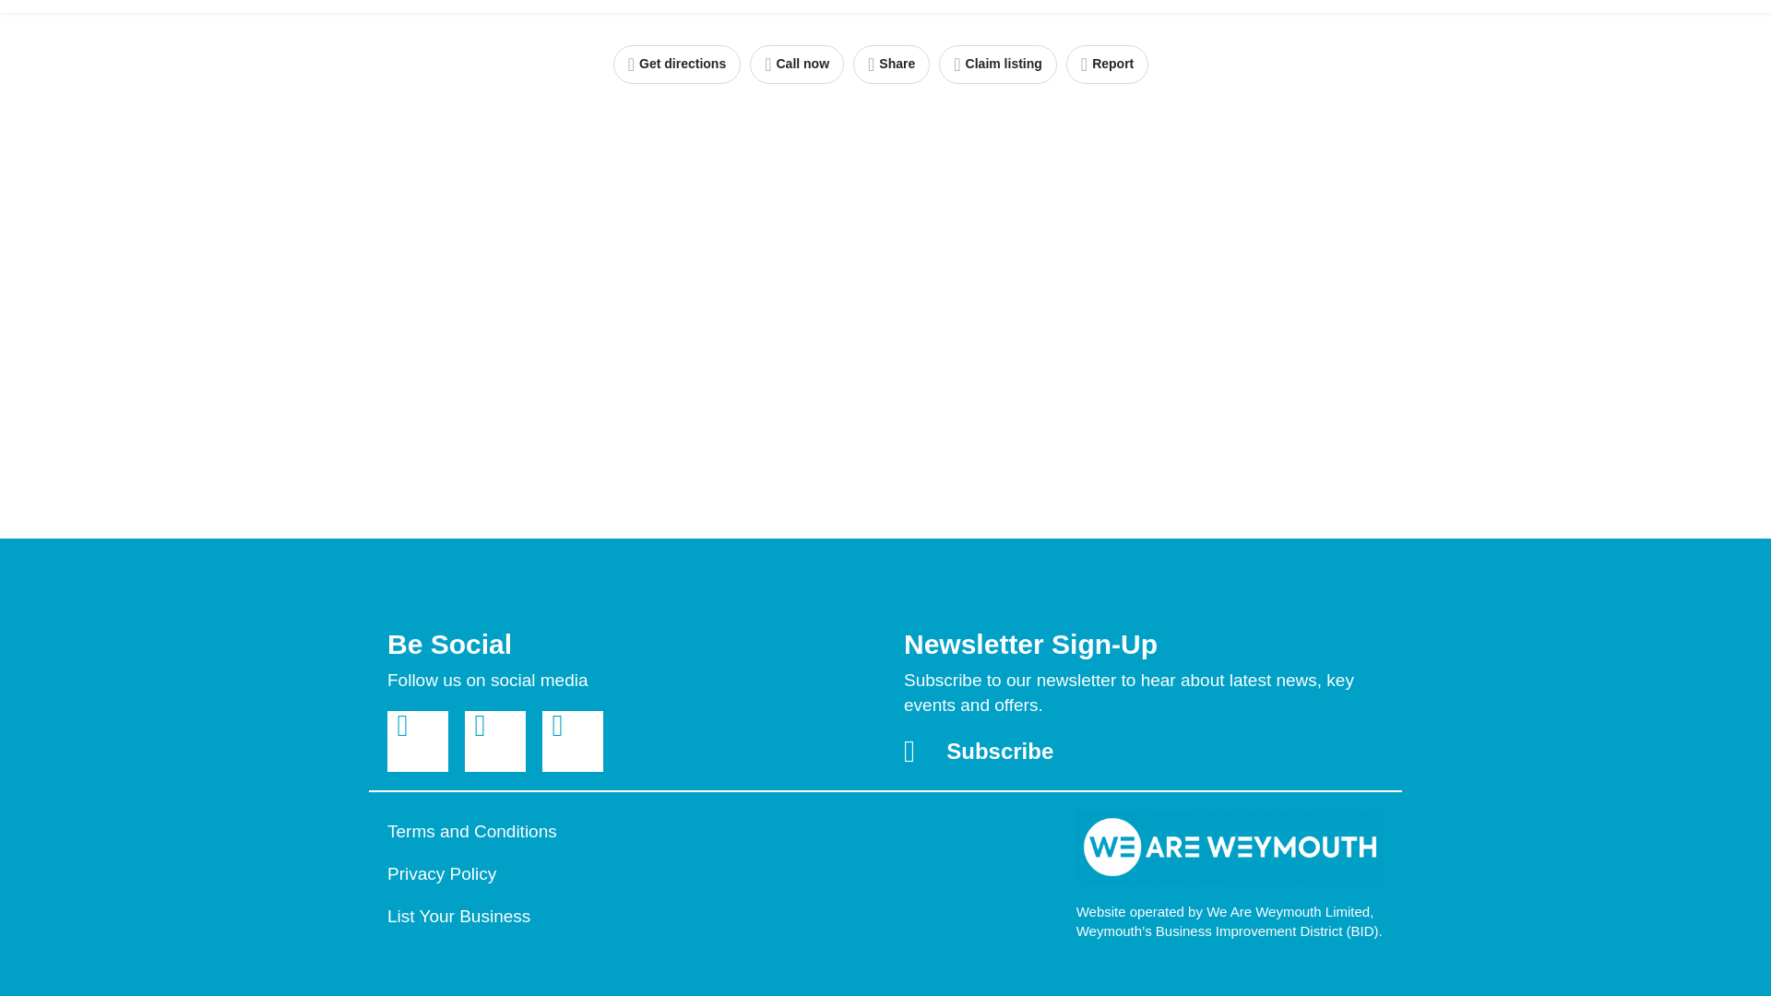  What do you see at coordinates (1107, 64) in the screenshot?
I see `Report` at bounding box center [1107, 64].